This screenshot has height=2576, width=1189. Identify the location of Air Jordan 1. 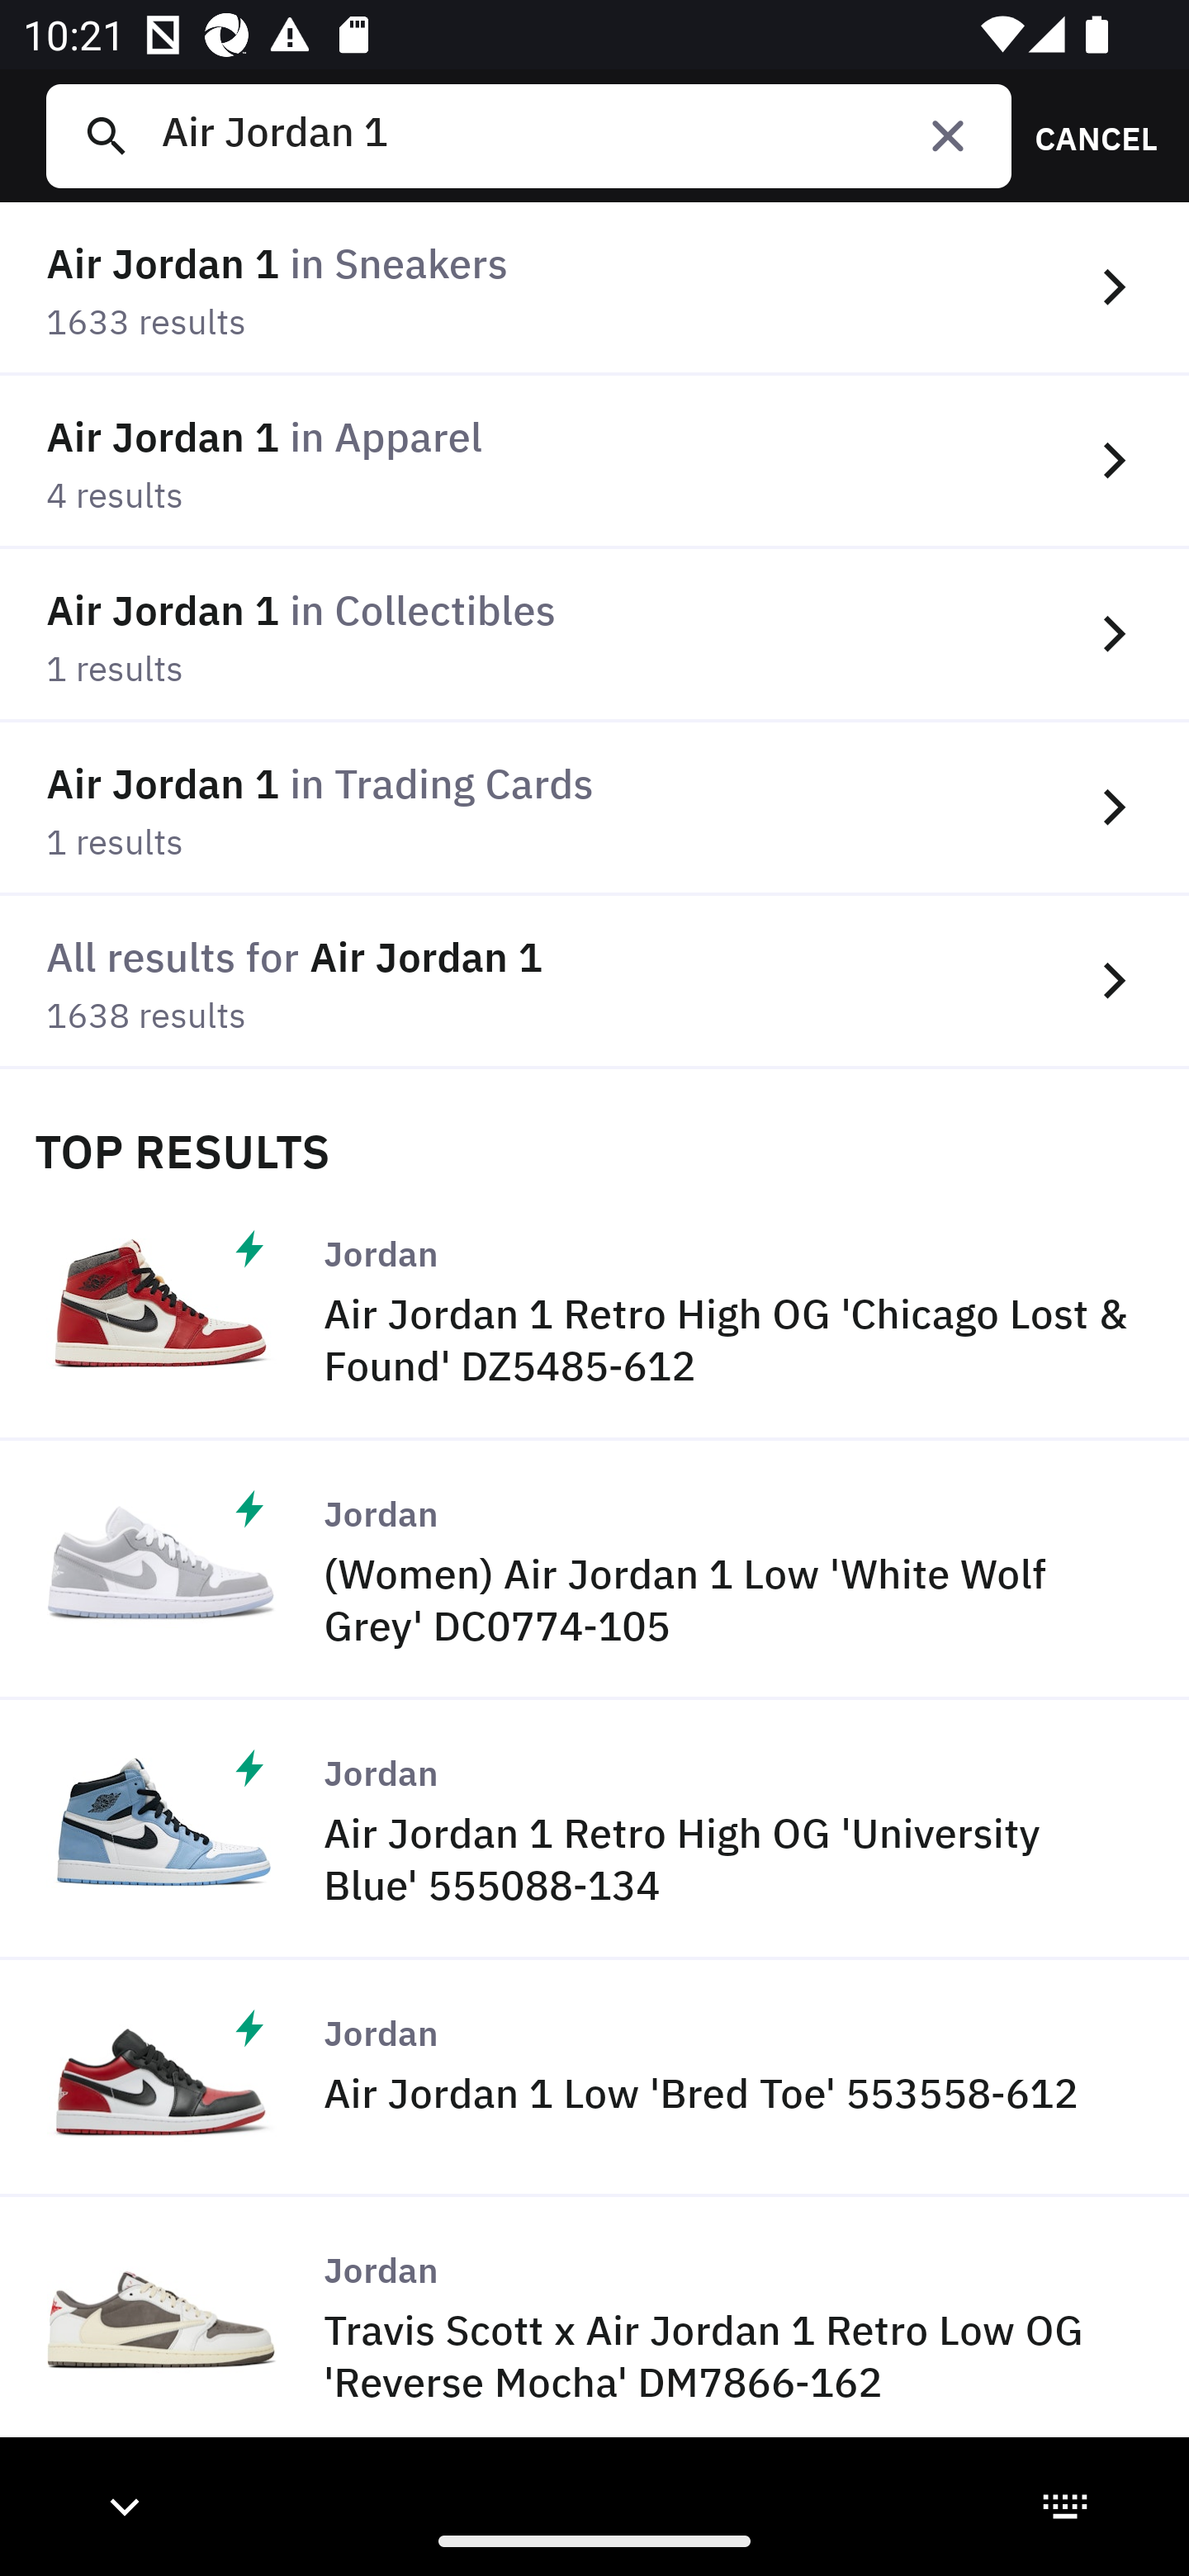
(574, 135).